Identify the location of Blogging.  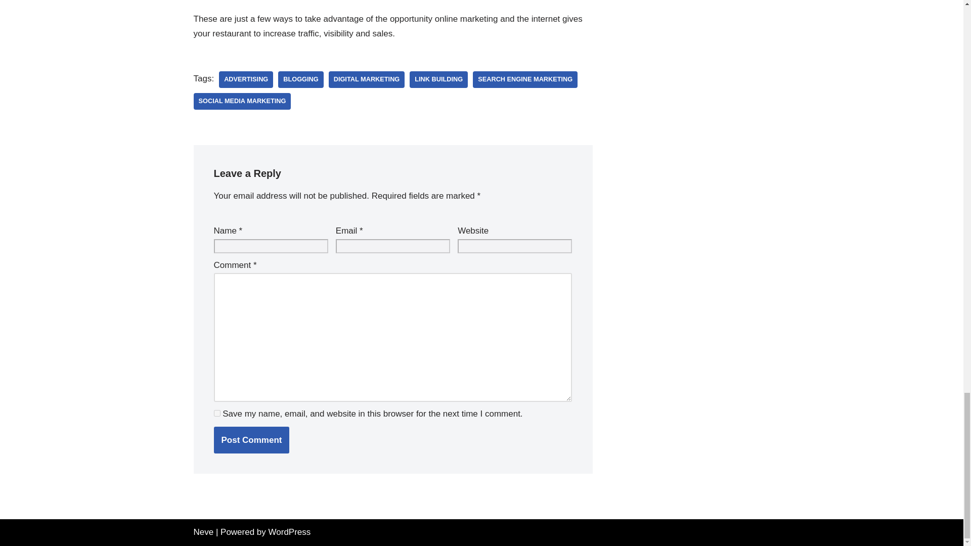
(300, 79).